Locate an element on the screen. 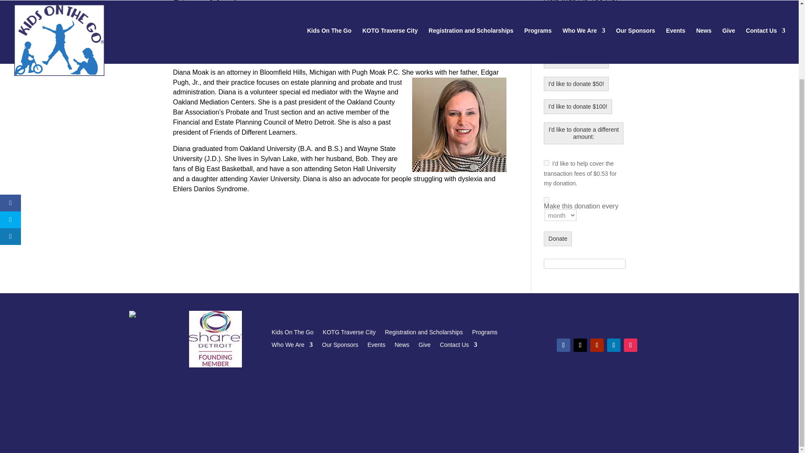 The image size is (805, 453). I'd like to donate a different amount: is located at coordinates (584, 133).